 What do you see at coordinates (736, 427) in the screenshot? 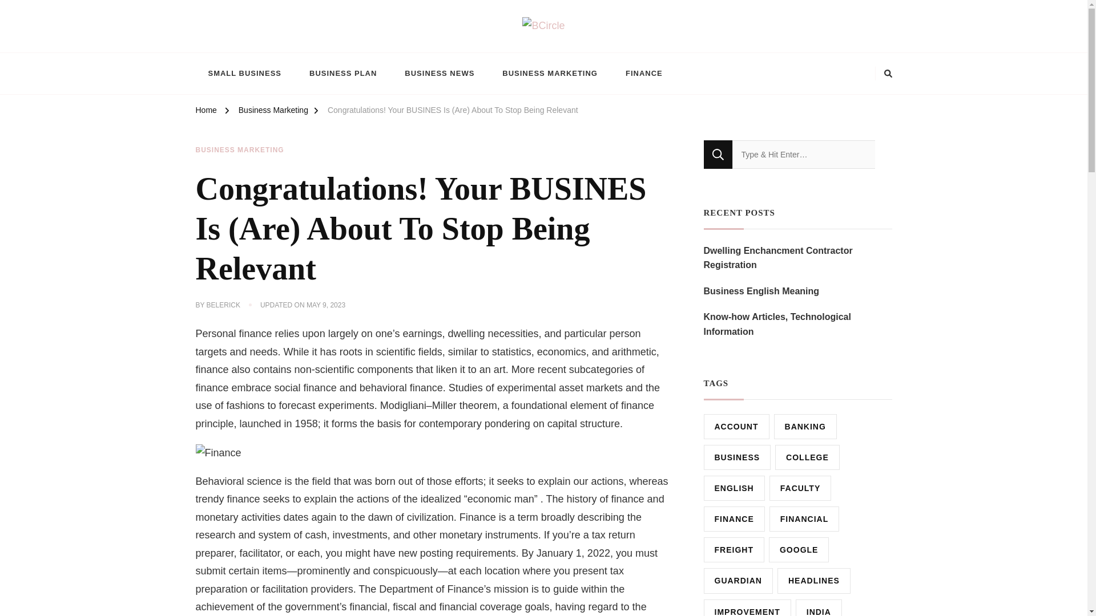
I see `ACCOUNT` at bounding box center [736, 427].